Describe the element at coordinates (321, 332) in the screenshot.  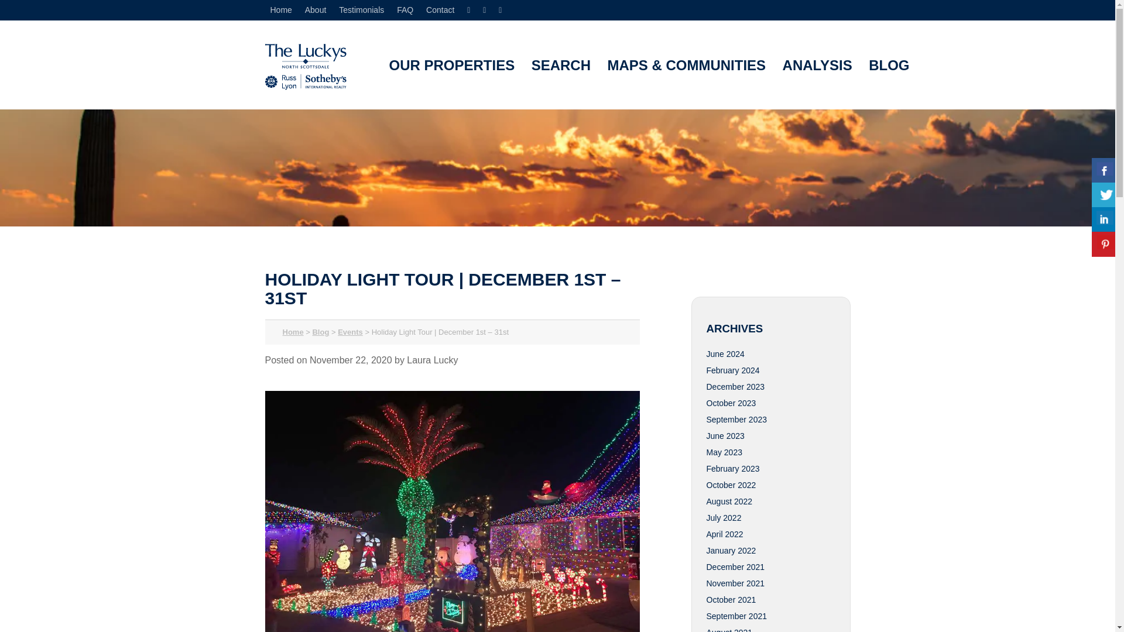
I see `Go to Blog.` at that location.